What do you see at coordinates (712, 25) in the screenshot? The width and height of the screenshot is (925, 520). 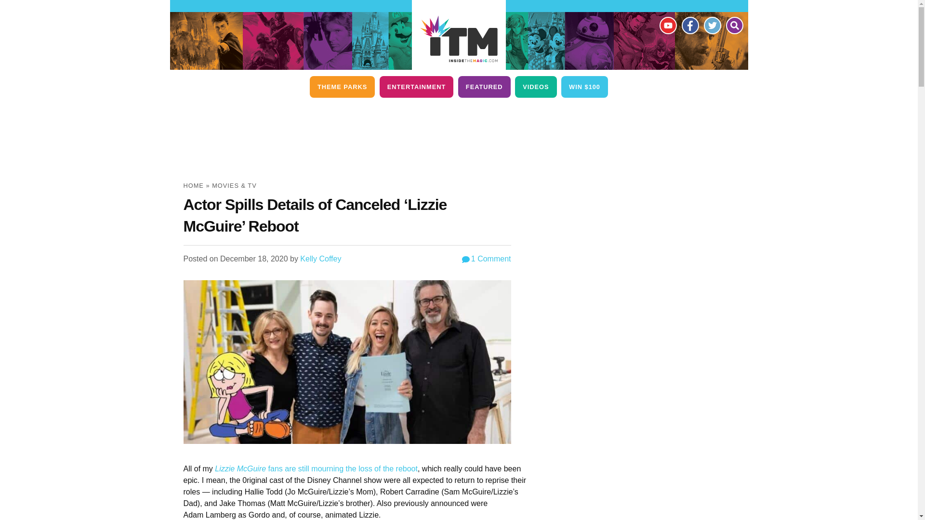 I see `Twitter` at bounding box center [712, 25].